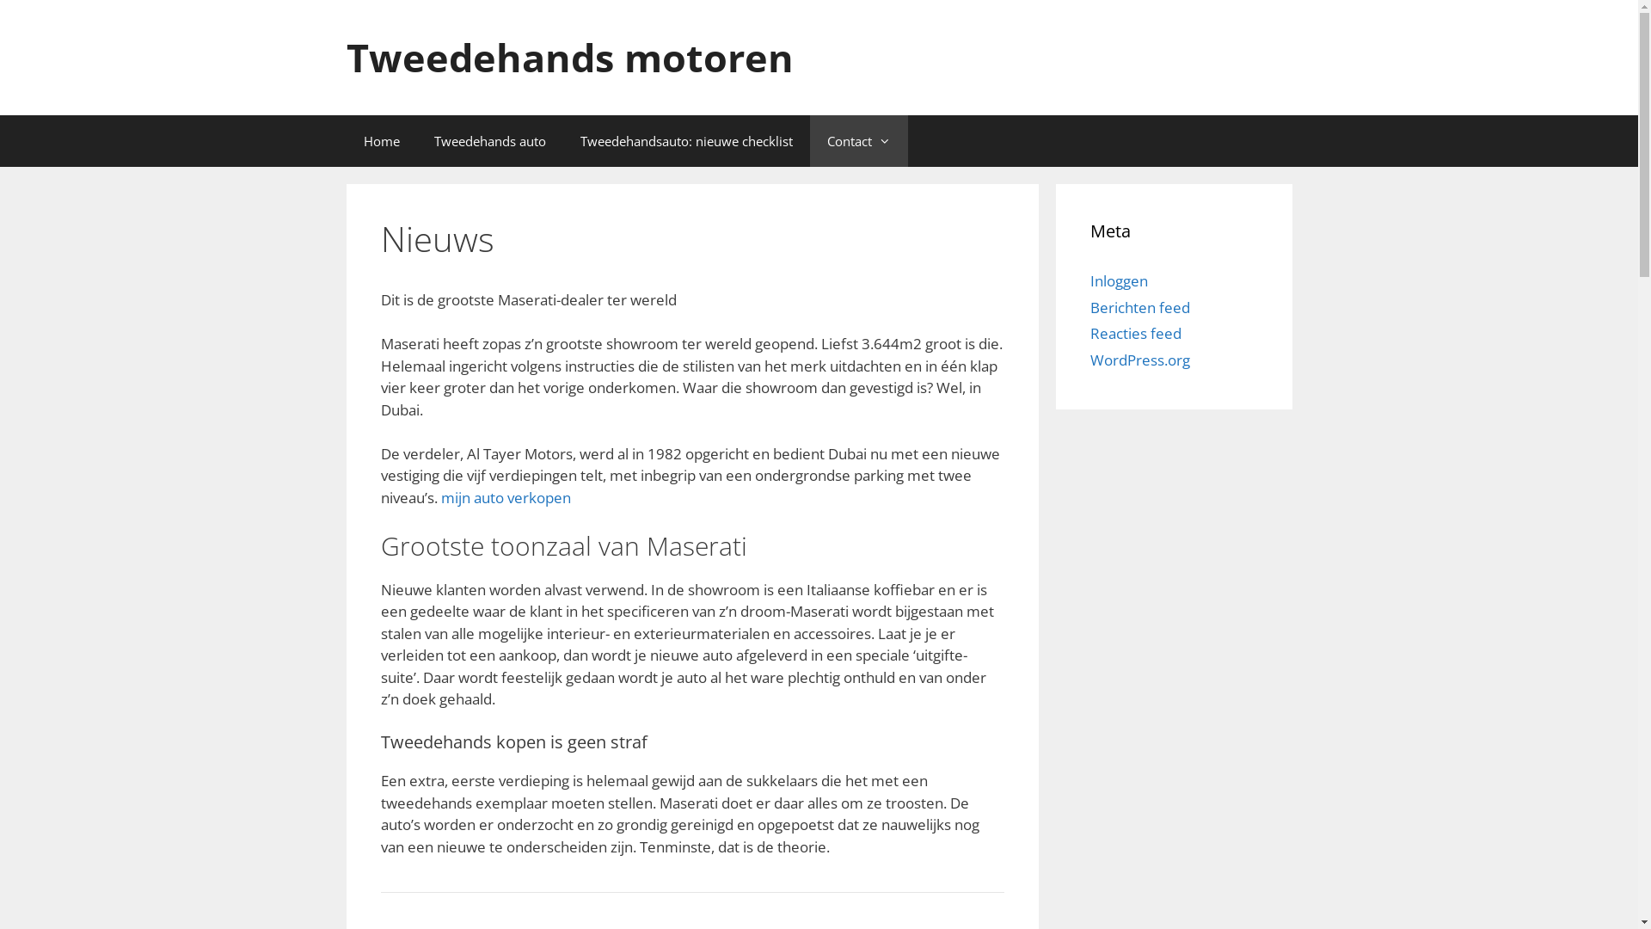 The image size is (1651, 929). What do you see at coordinates (381, 141) in the screenshot?
I see `Home` at bounding box center [381, 141].